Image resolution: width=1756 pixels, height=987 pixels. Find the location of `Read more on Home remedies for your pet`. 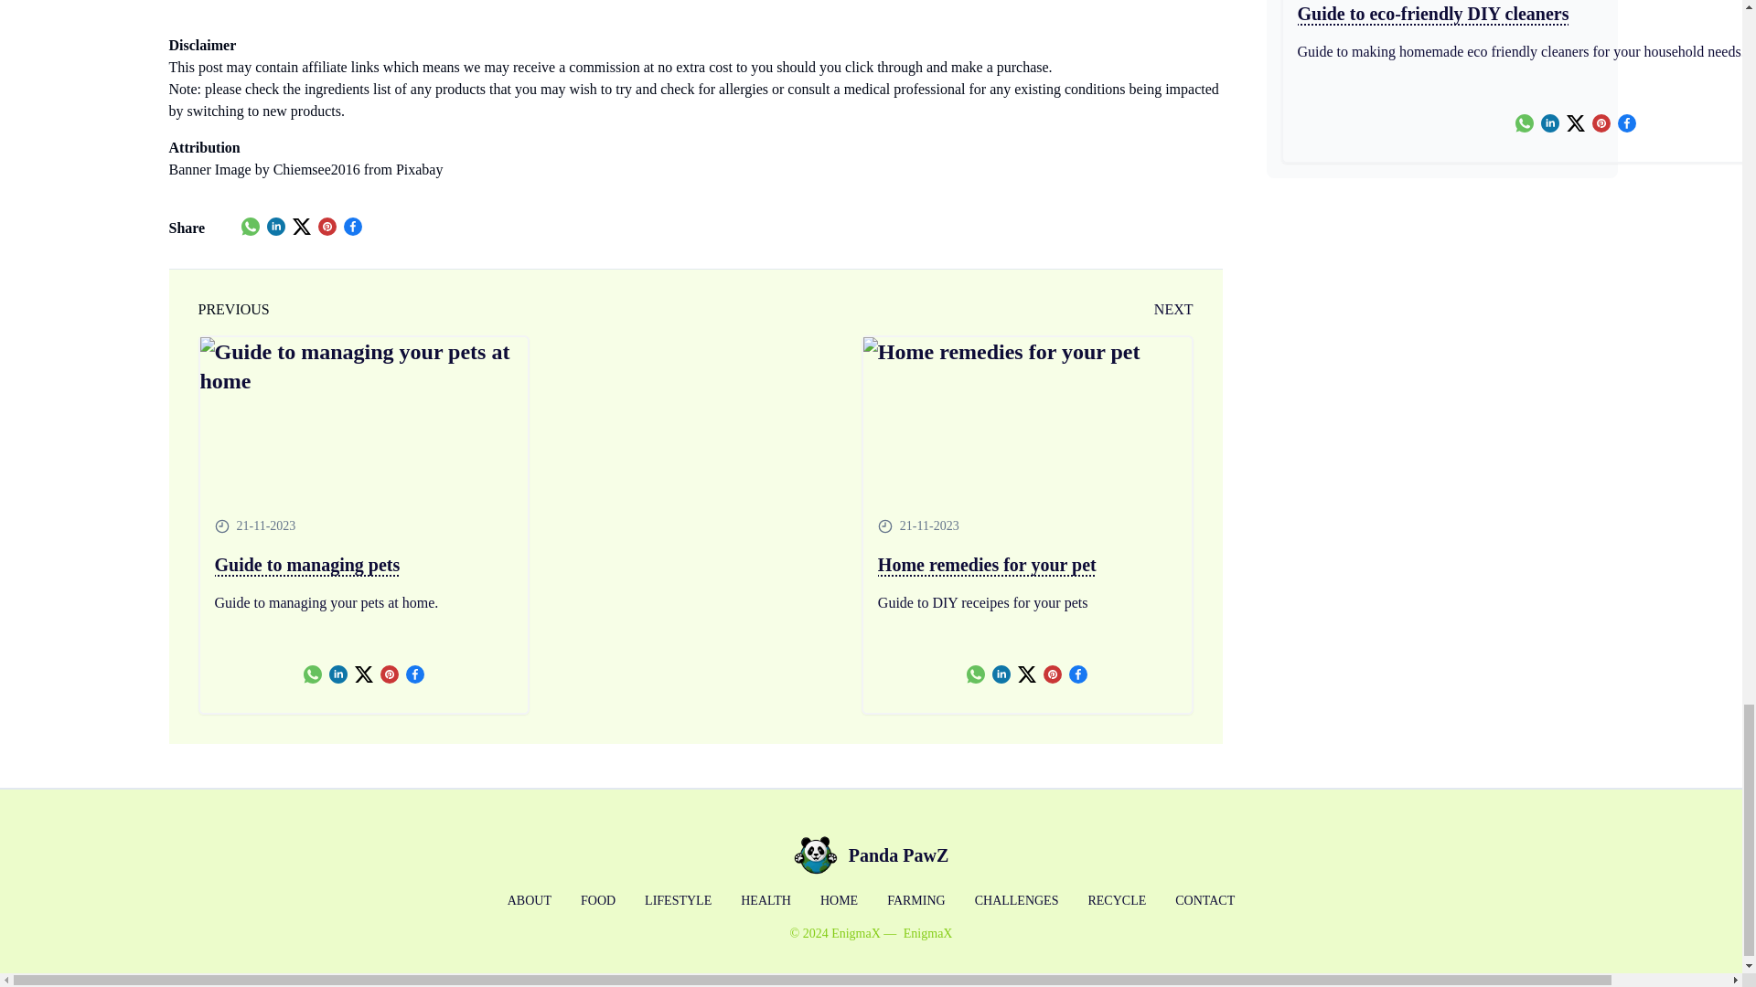

Read more on Home remedies for your pet is located at coordinates (1028, 419).